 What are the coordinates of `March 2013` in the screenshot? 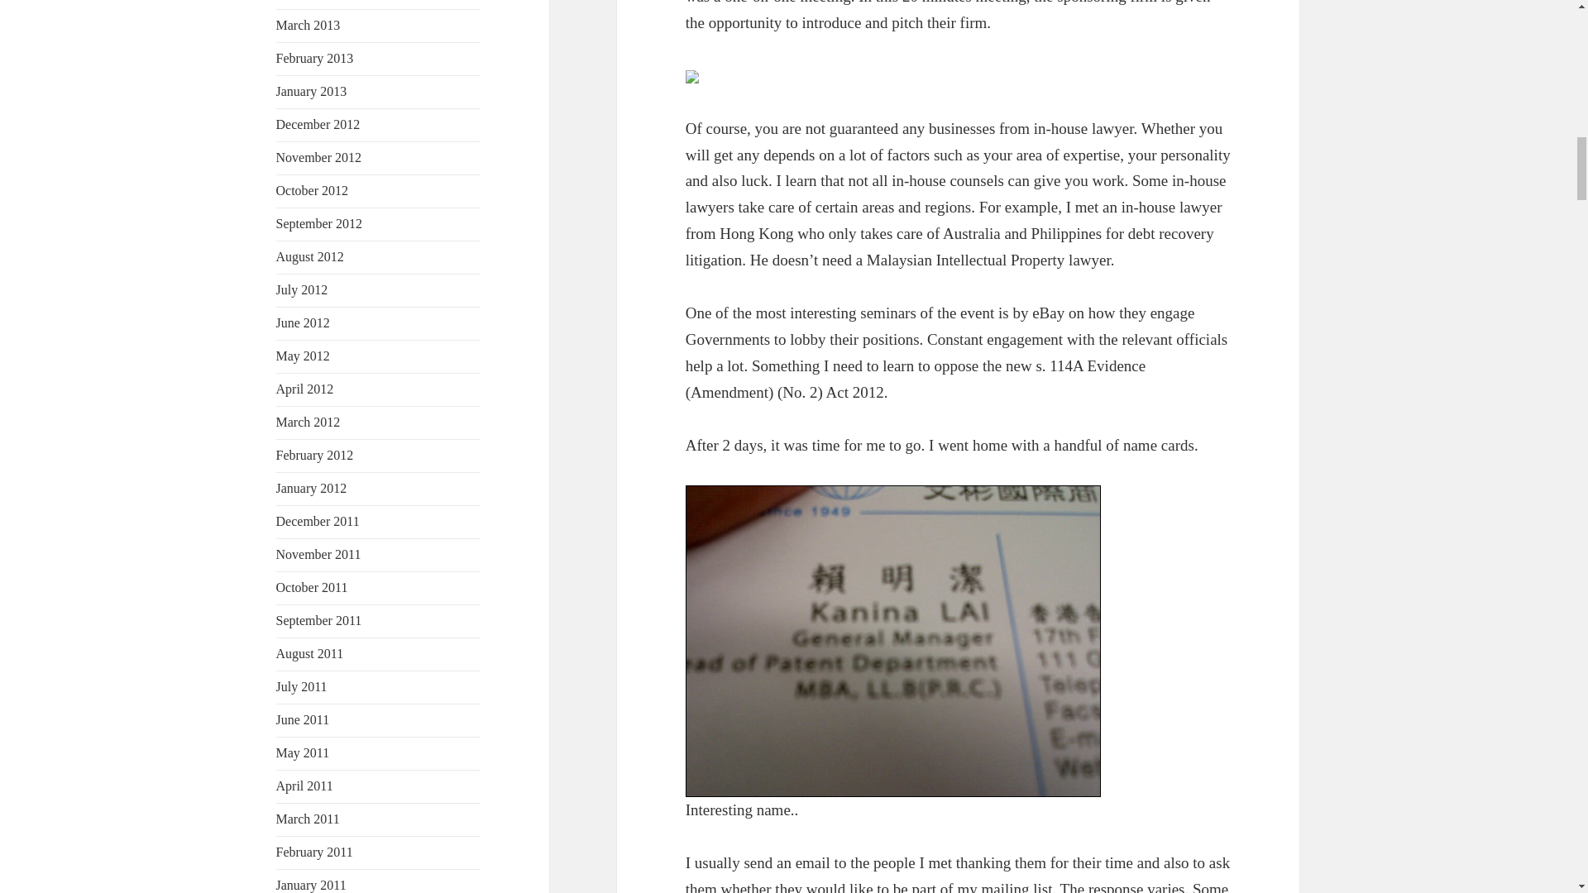 It's located at (309, 25).